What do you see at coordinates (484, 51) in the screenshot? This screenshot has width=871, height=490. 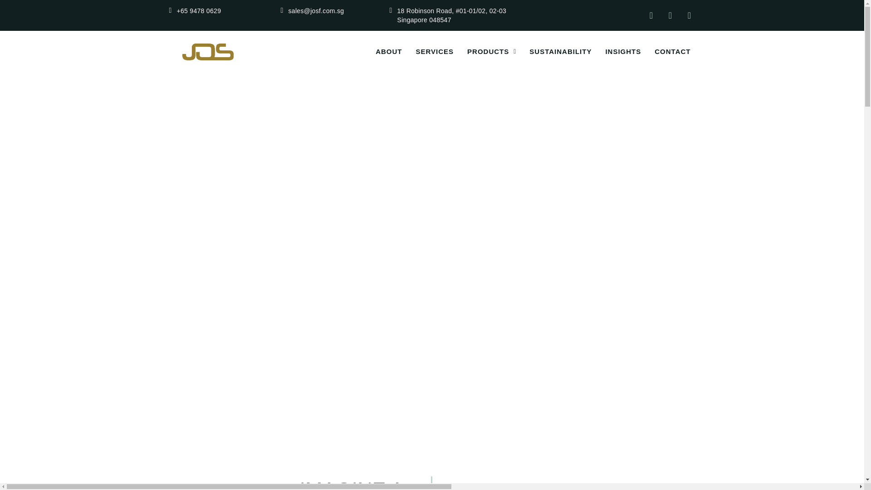 I see `PRODUCTS` at bounding box center [484, 51].